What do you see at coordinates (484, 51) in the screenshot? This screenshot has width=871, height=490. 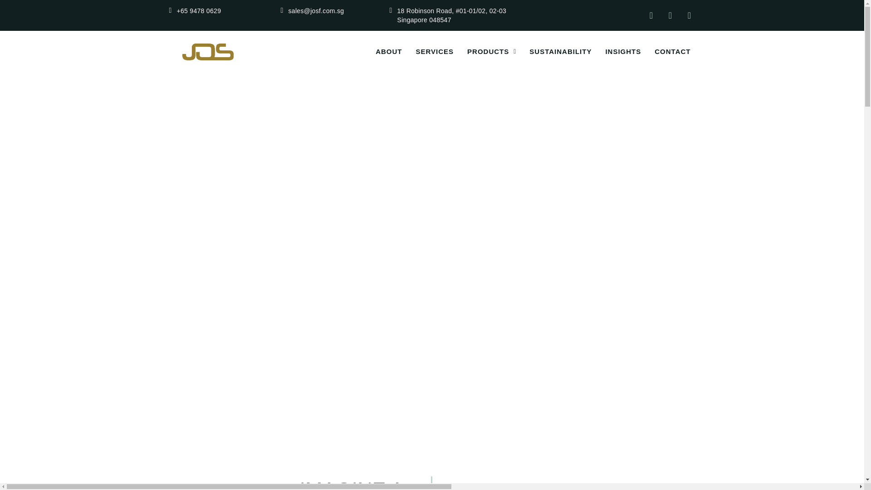 I see `PRODUCTS` at bounding box center [484, 51].